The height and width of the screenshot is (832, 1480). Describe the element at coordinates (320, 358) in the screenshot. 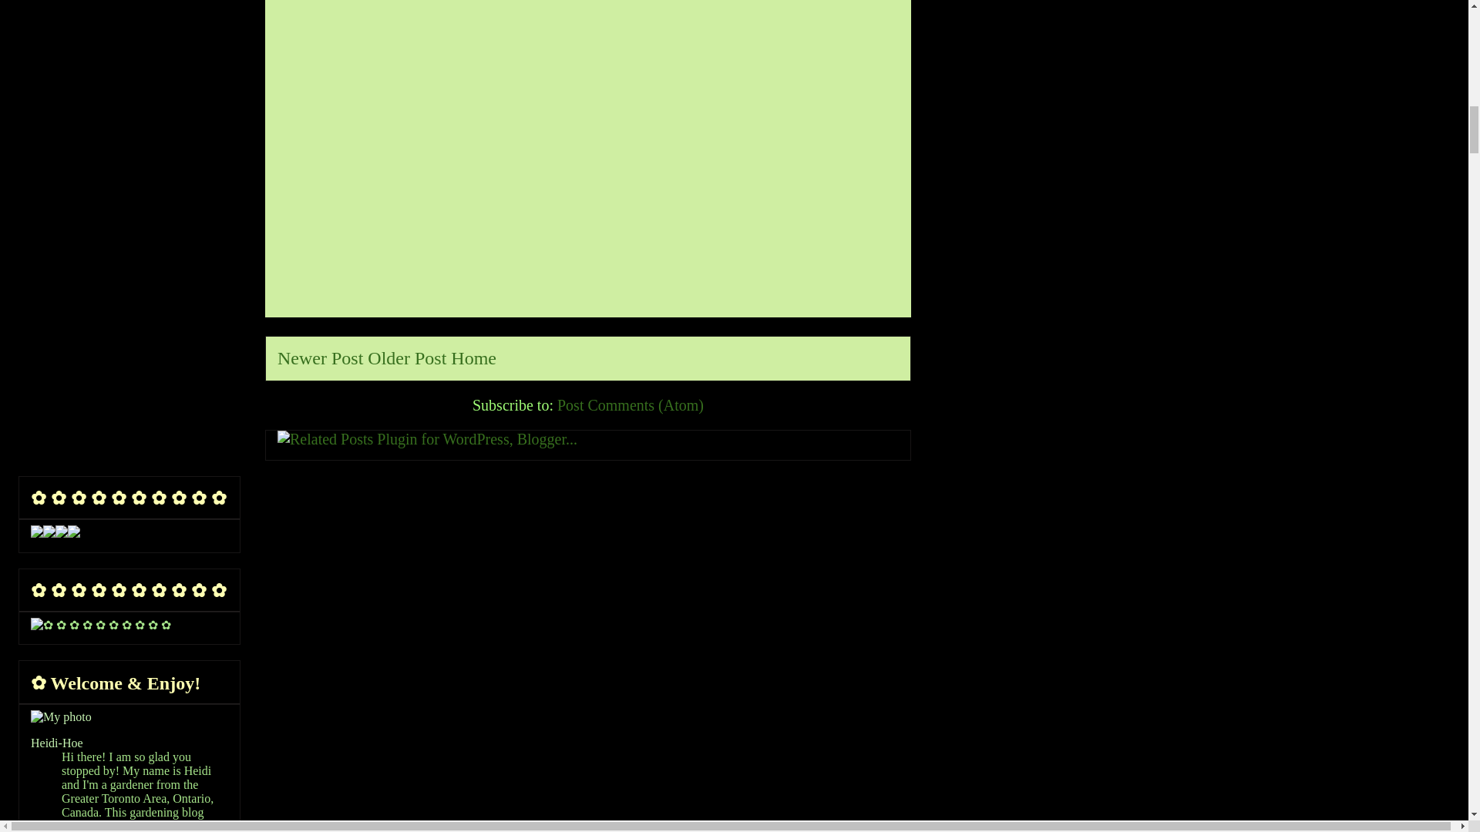

I see `Newer Post` at that location.